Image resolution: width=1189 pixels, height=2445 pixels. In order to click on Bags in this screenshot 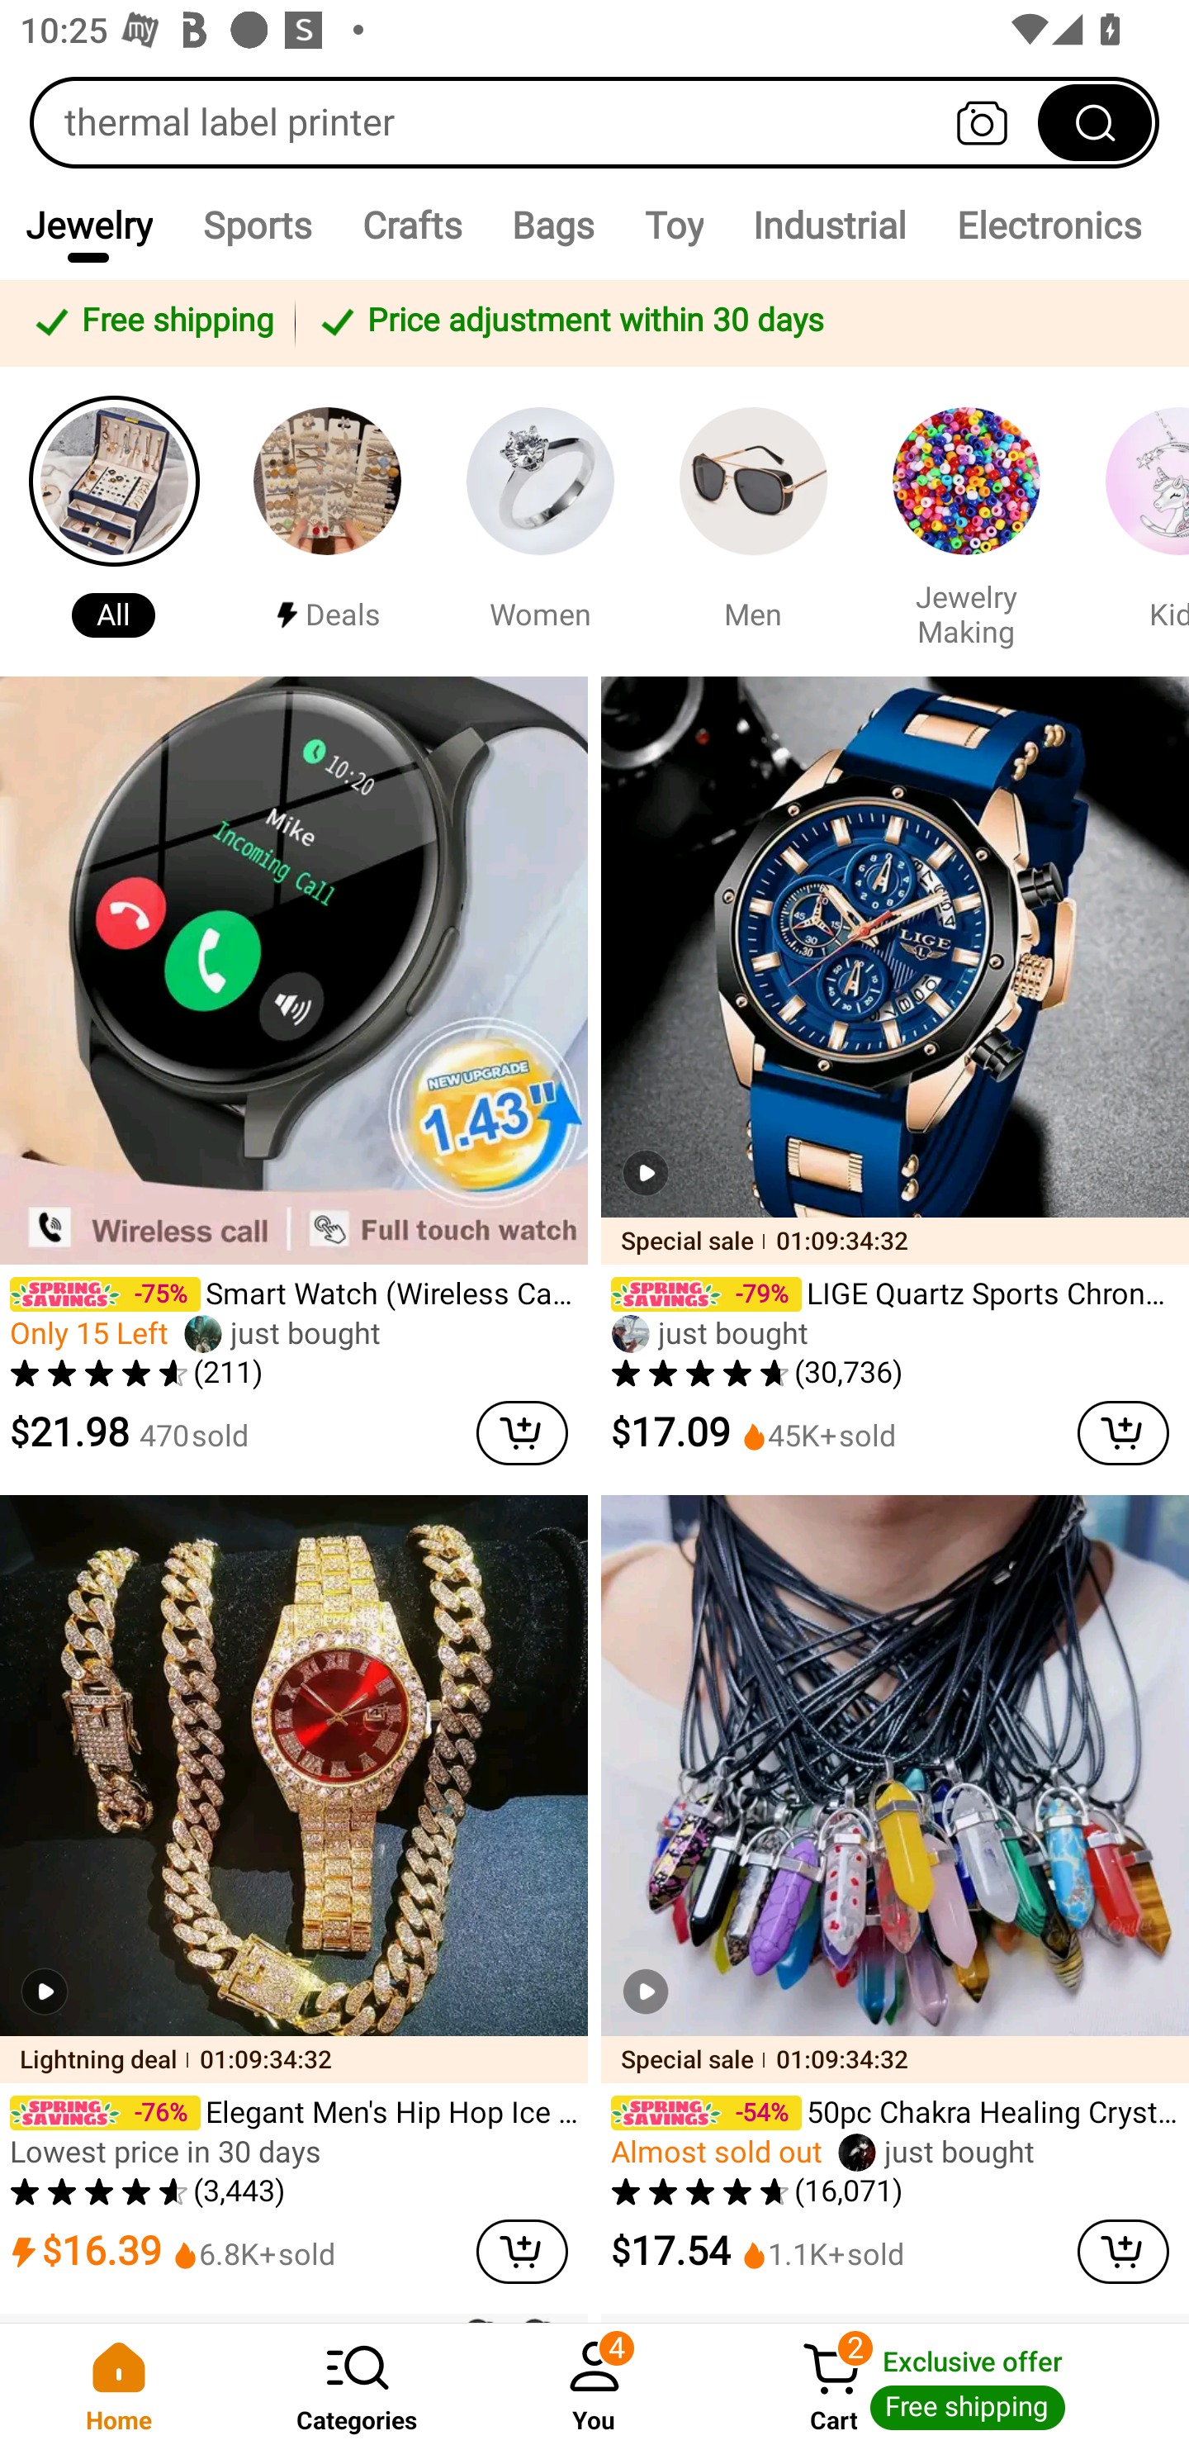, I will do `click(553, 225)`.